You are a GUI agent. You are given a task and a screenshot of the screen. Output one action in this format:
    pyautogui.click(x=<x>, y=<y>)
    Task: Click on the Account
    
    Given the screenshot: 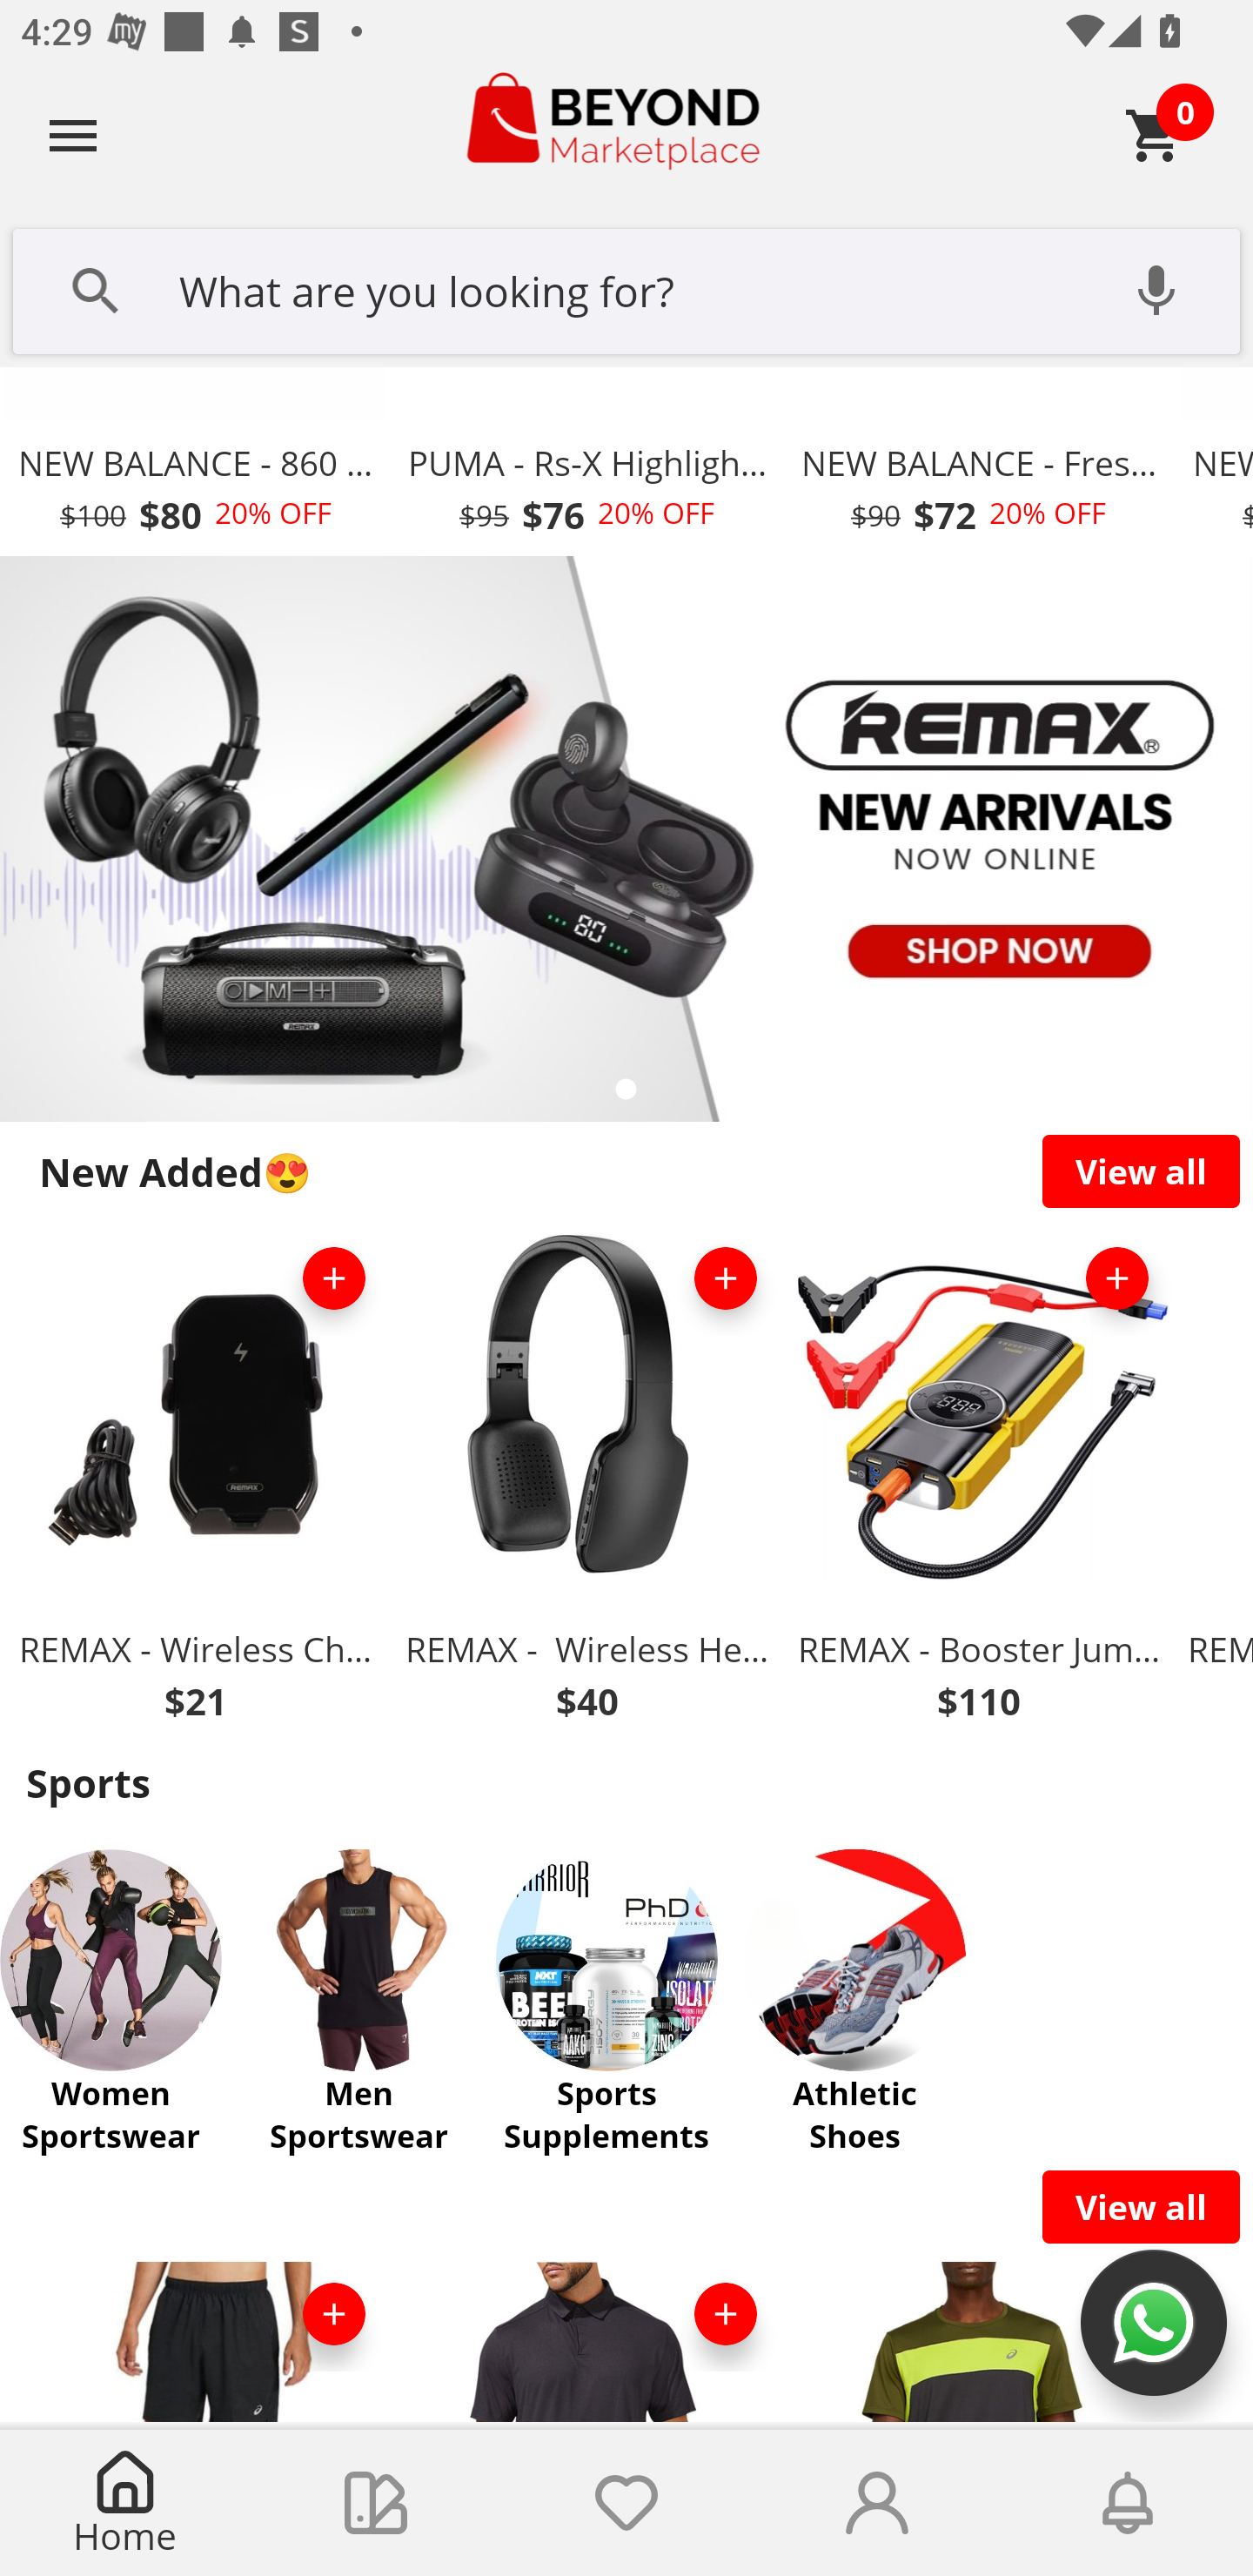 What is the action you would take?
    pyautogui.click(x=877, y=2503)
    